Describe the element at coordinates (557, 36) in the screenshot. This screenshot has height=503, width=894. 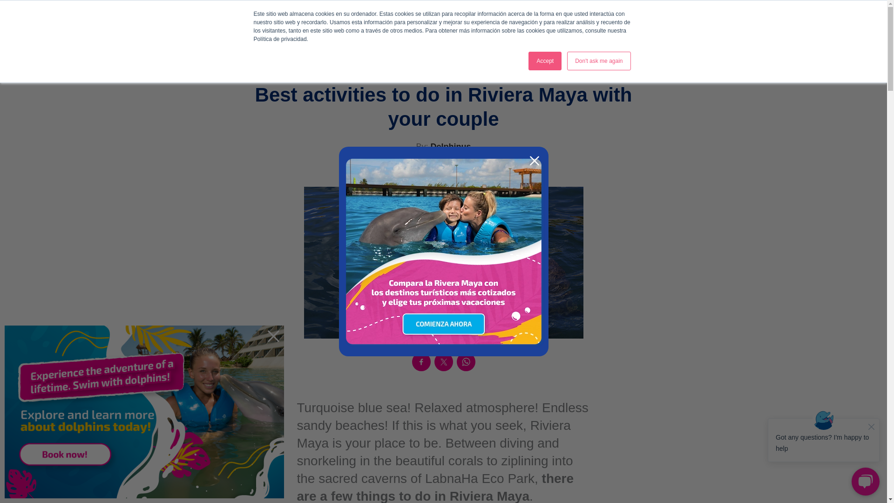
I see `Conservation` at that location.